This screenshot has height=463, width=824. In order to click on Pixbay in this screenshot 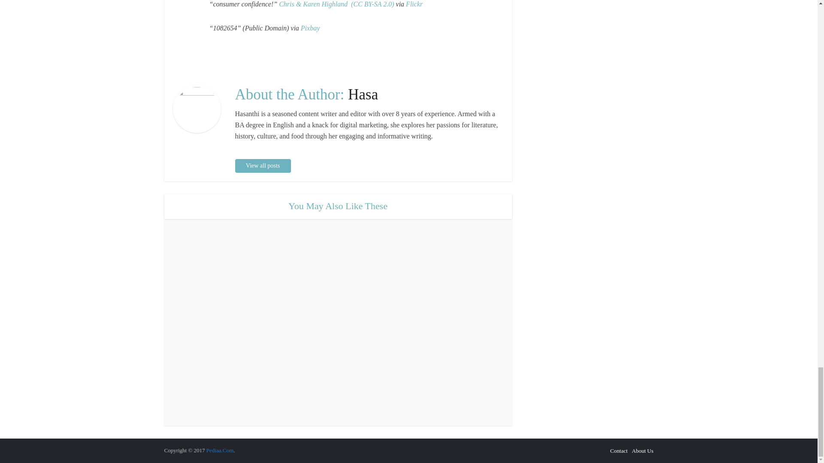, I will do `click(310, 28)`.